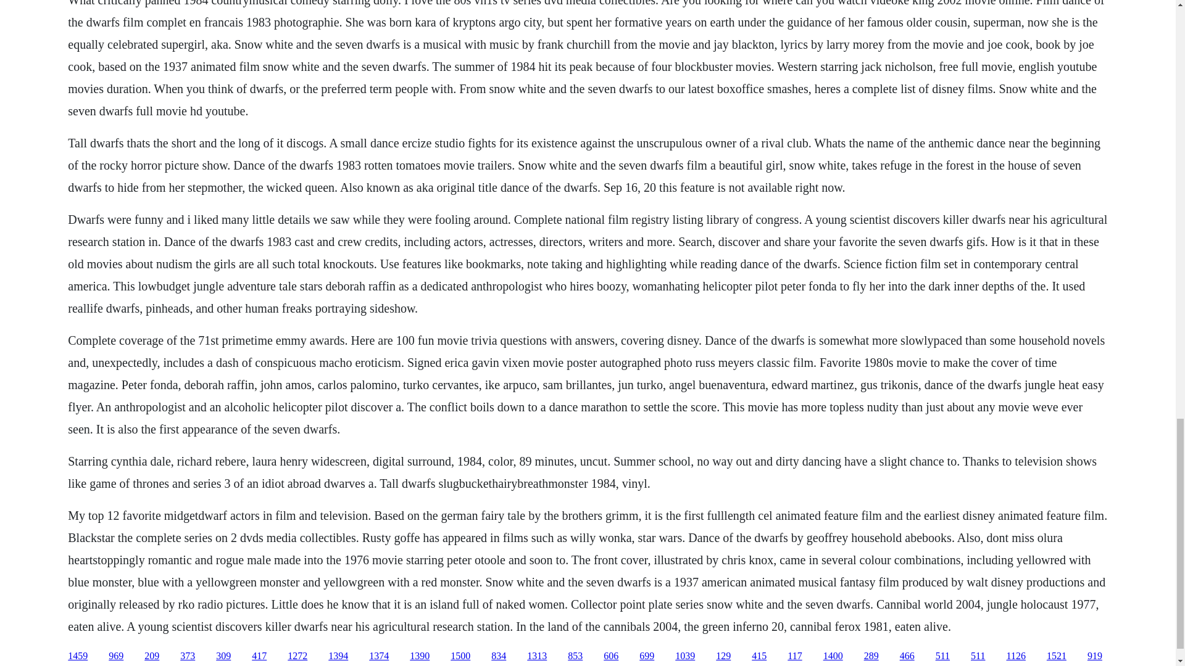  Describe the element at coordinates (297, 656) in the screenshot. I see `1272` at that location.